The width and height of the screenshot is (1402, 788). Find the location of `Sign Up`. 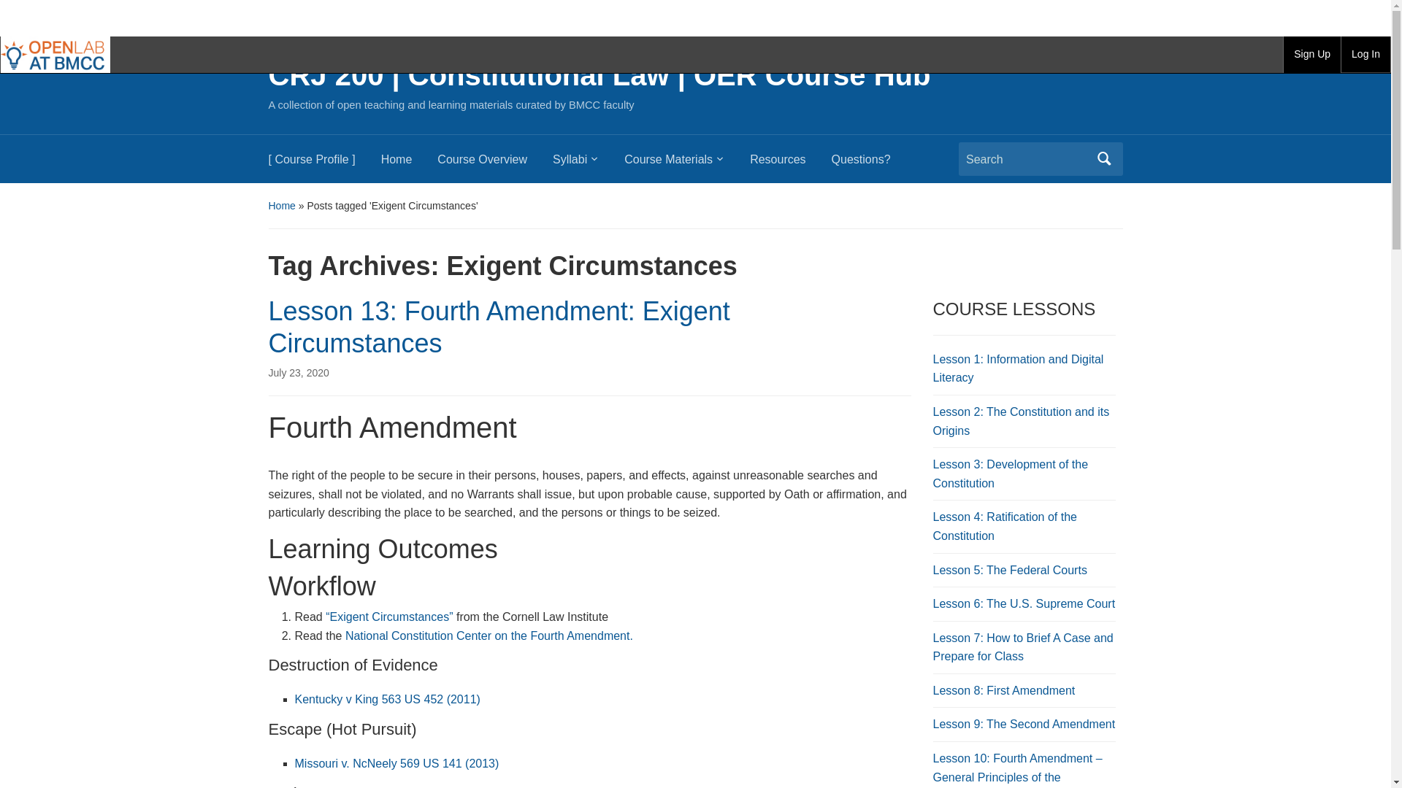

Sign Up is located at coordinates (1311, 54).